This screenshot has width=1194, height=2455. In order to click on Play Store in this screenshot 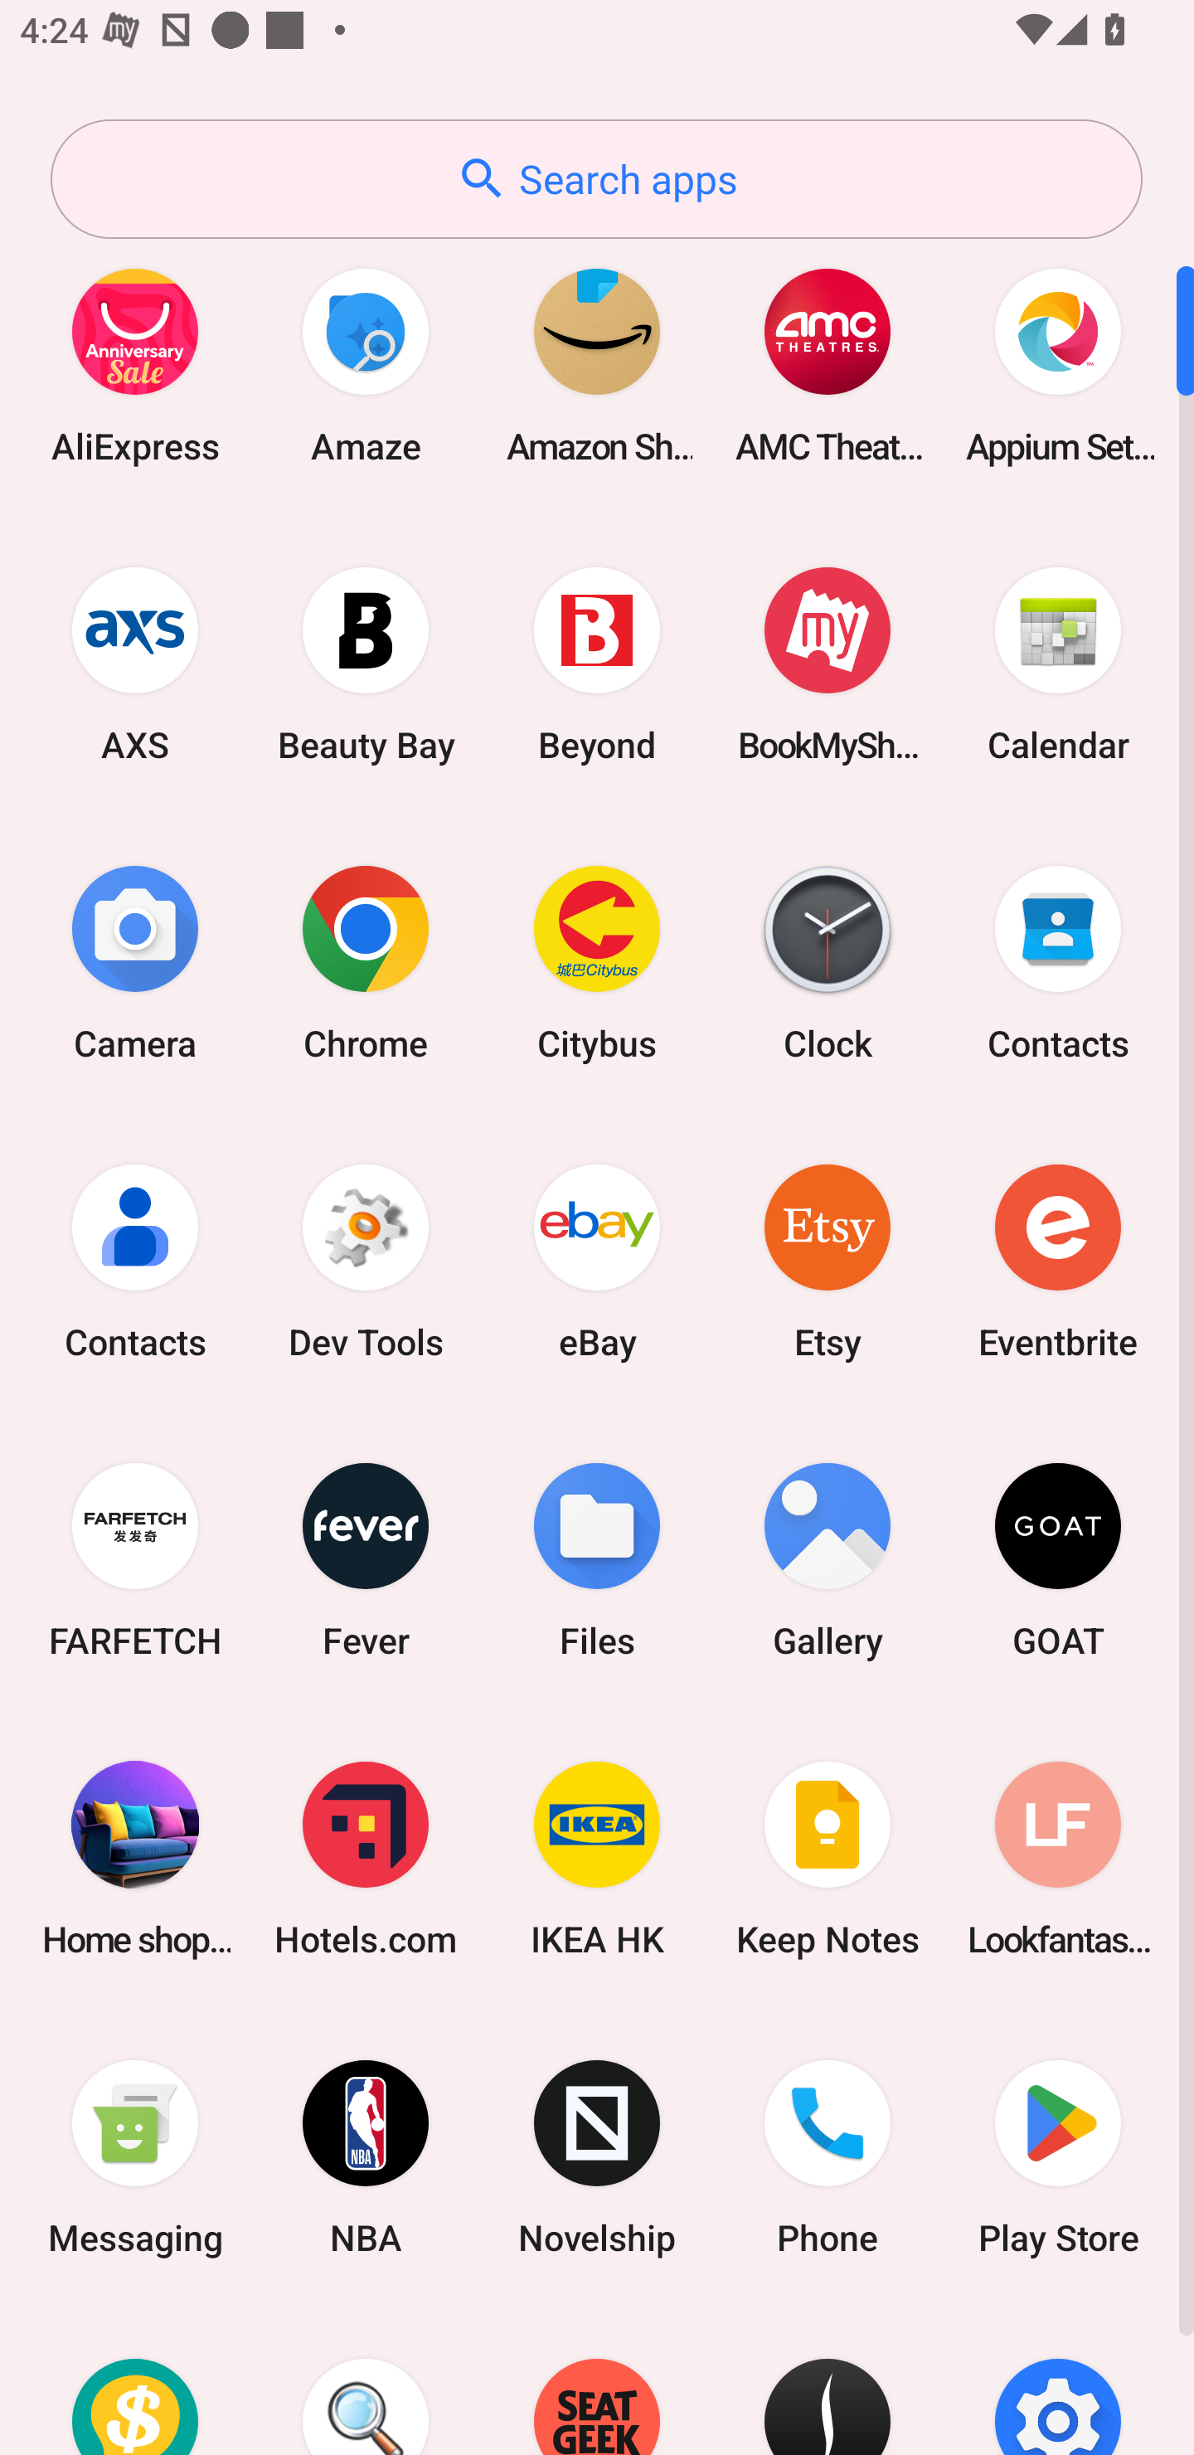, I will do `click(1058, 2158)`.